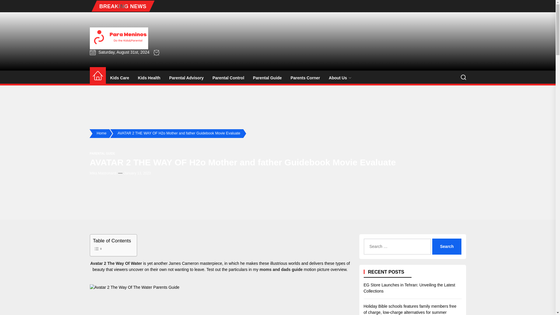 This screenshot has height=315, width=560. Describe the element at coordinates (228, 78) in the screenshot. I see `Parental Control` at that location.